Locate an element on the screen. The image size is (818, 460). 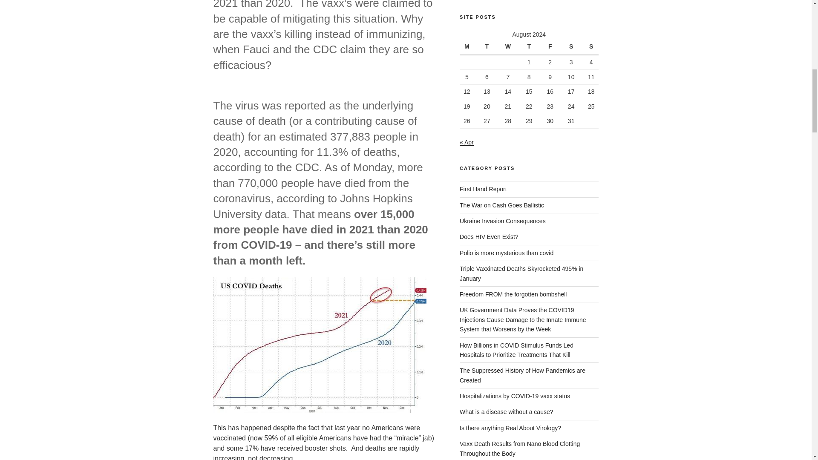
Thursday is located at coordinates (529, 47).